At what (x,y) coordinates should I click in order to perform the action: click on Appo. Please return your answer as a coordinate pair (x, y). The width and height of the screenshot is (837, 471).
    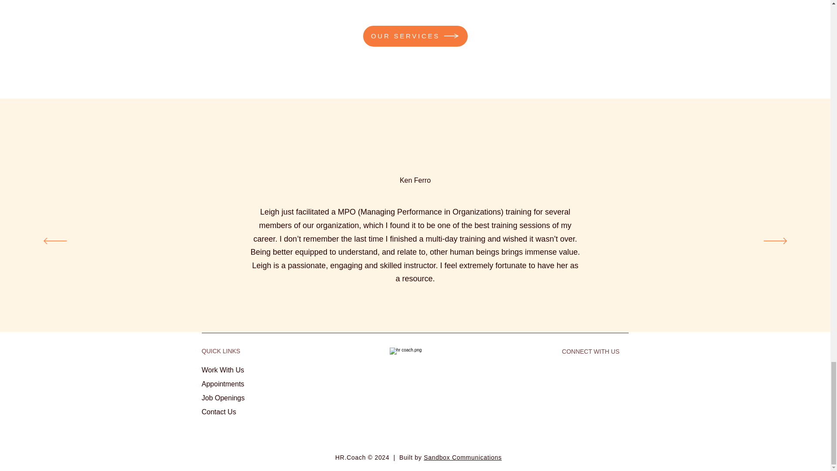
    Looking at the image, I should click on (209, 384).